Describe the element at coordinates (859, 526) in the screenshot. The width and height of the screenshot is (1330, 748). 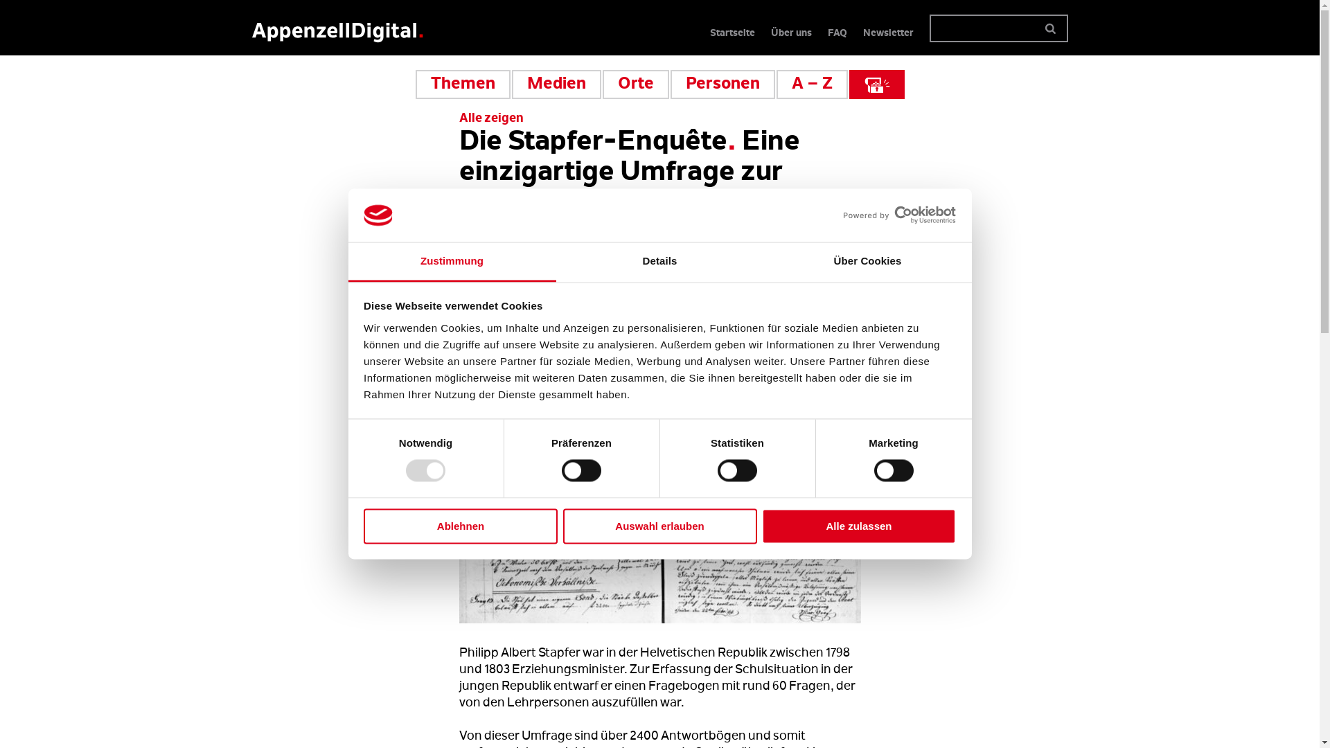
I see `Alle zulassen` at that location.